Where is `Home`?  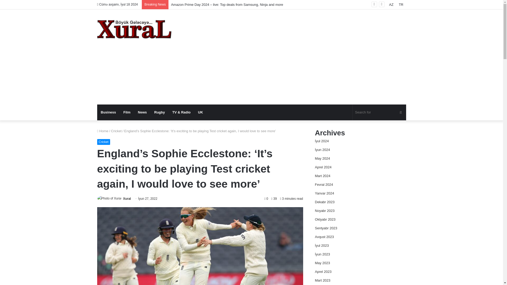 Home is located at coordinates (103, 131).